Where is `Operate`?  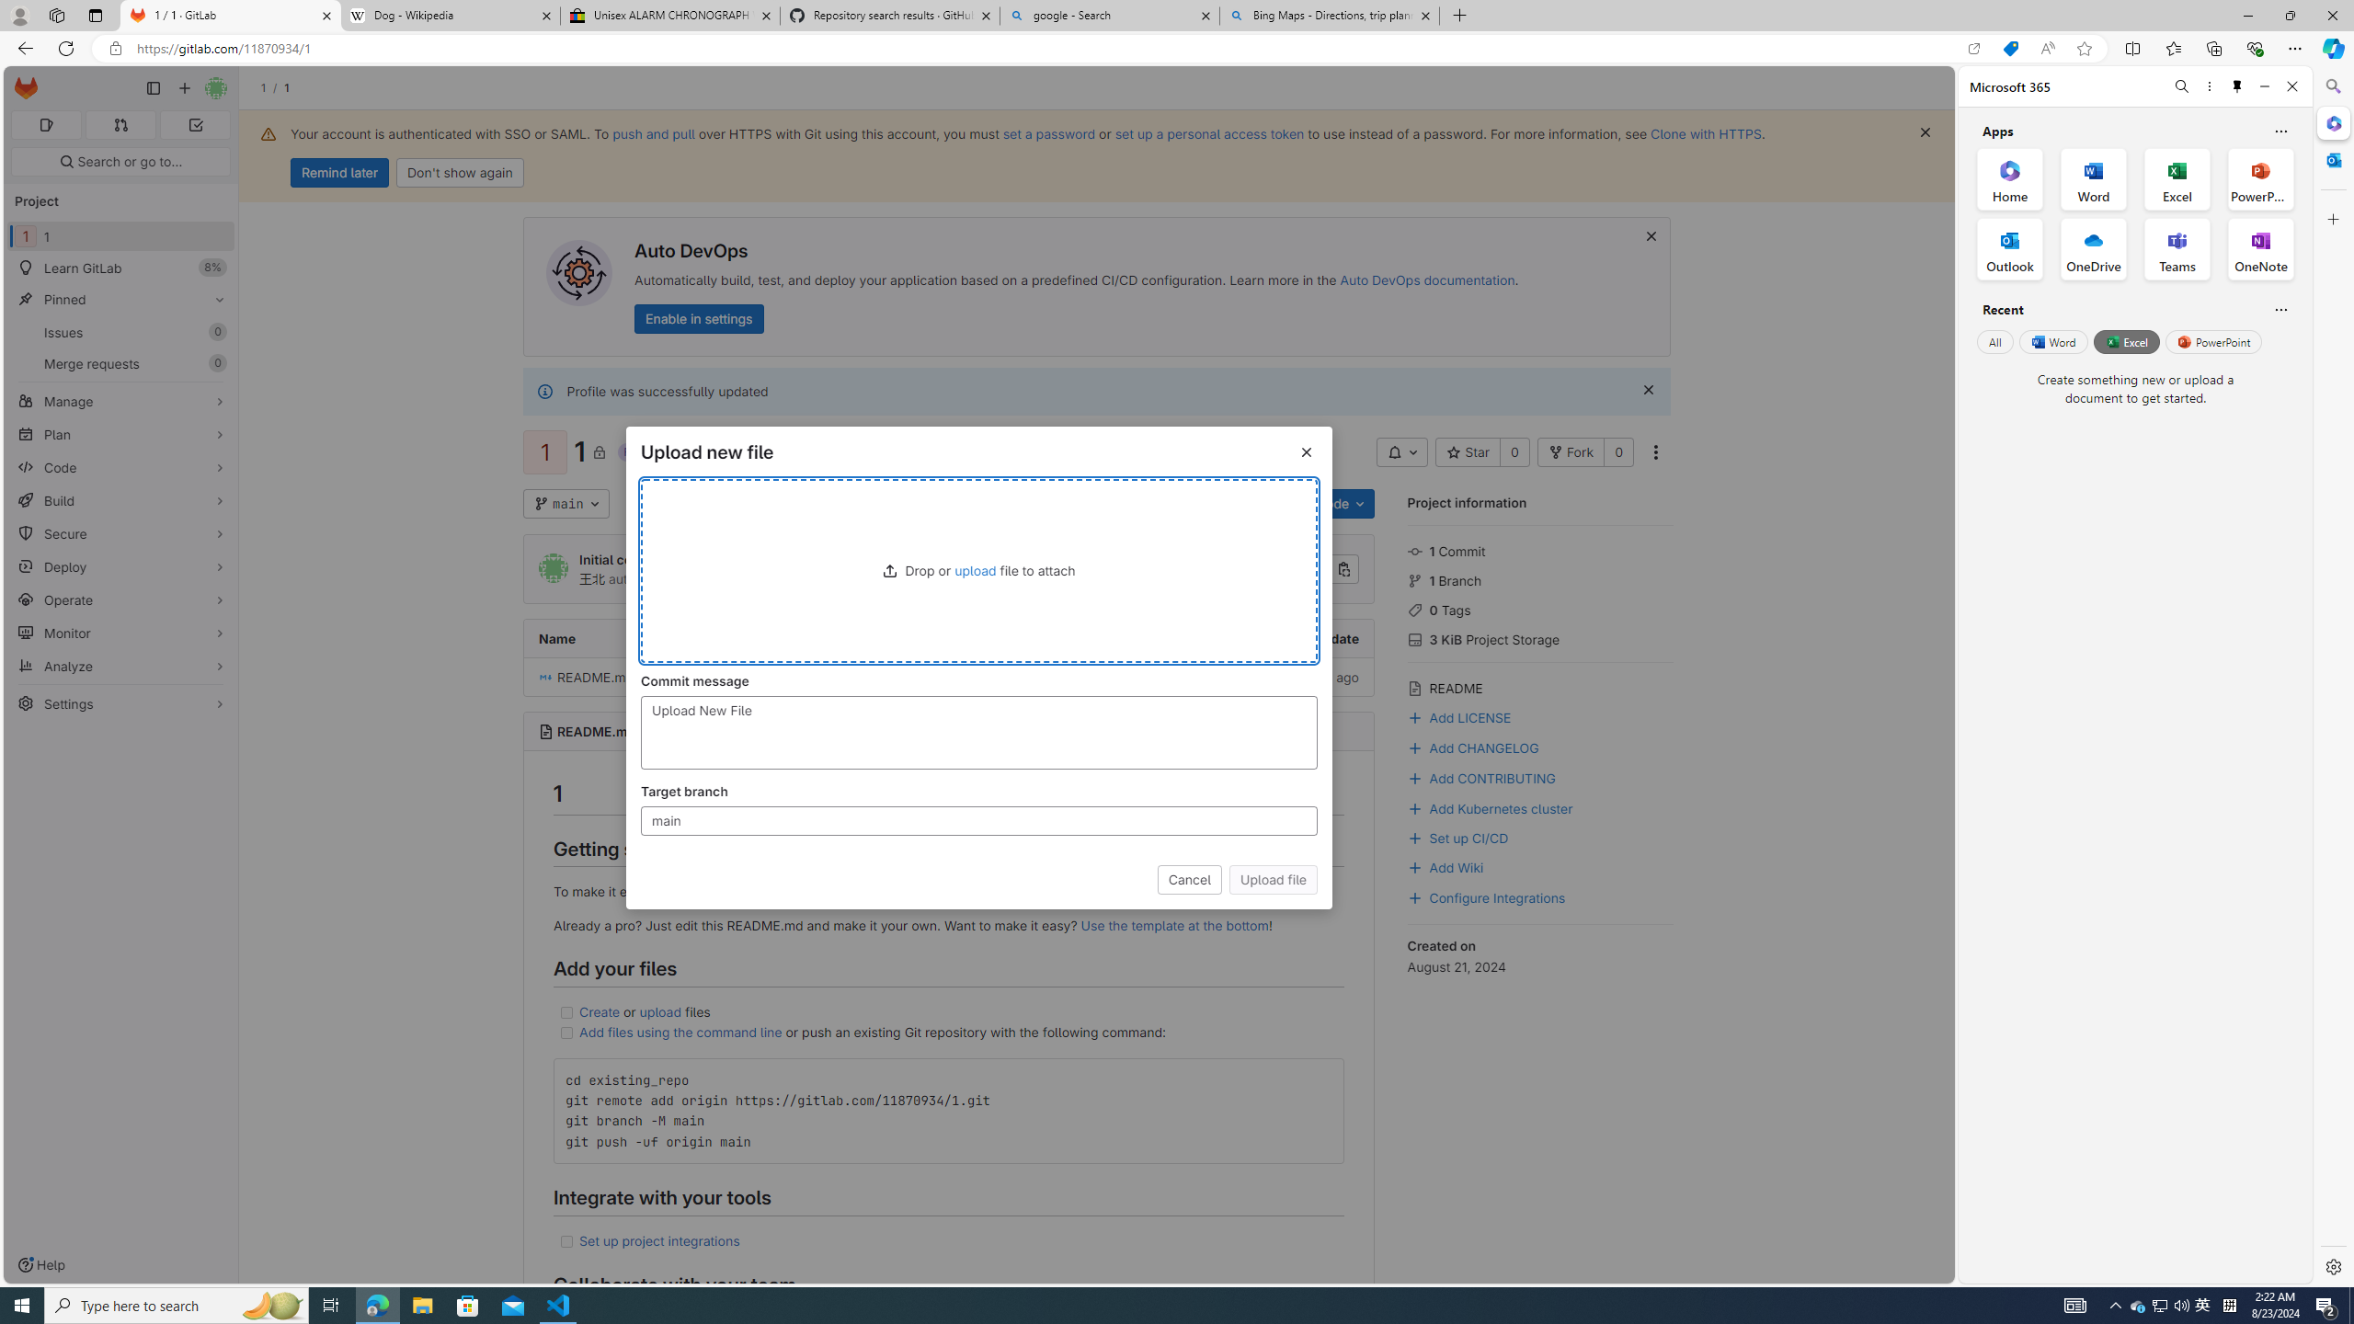
Operate is located at coordinates (121, 599).